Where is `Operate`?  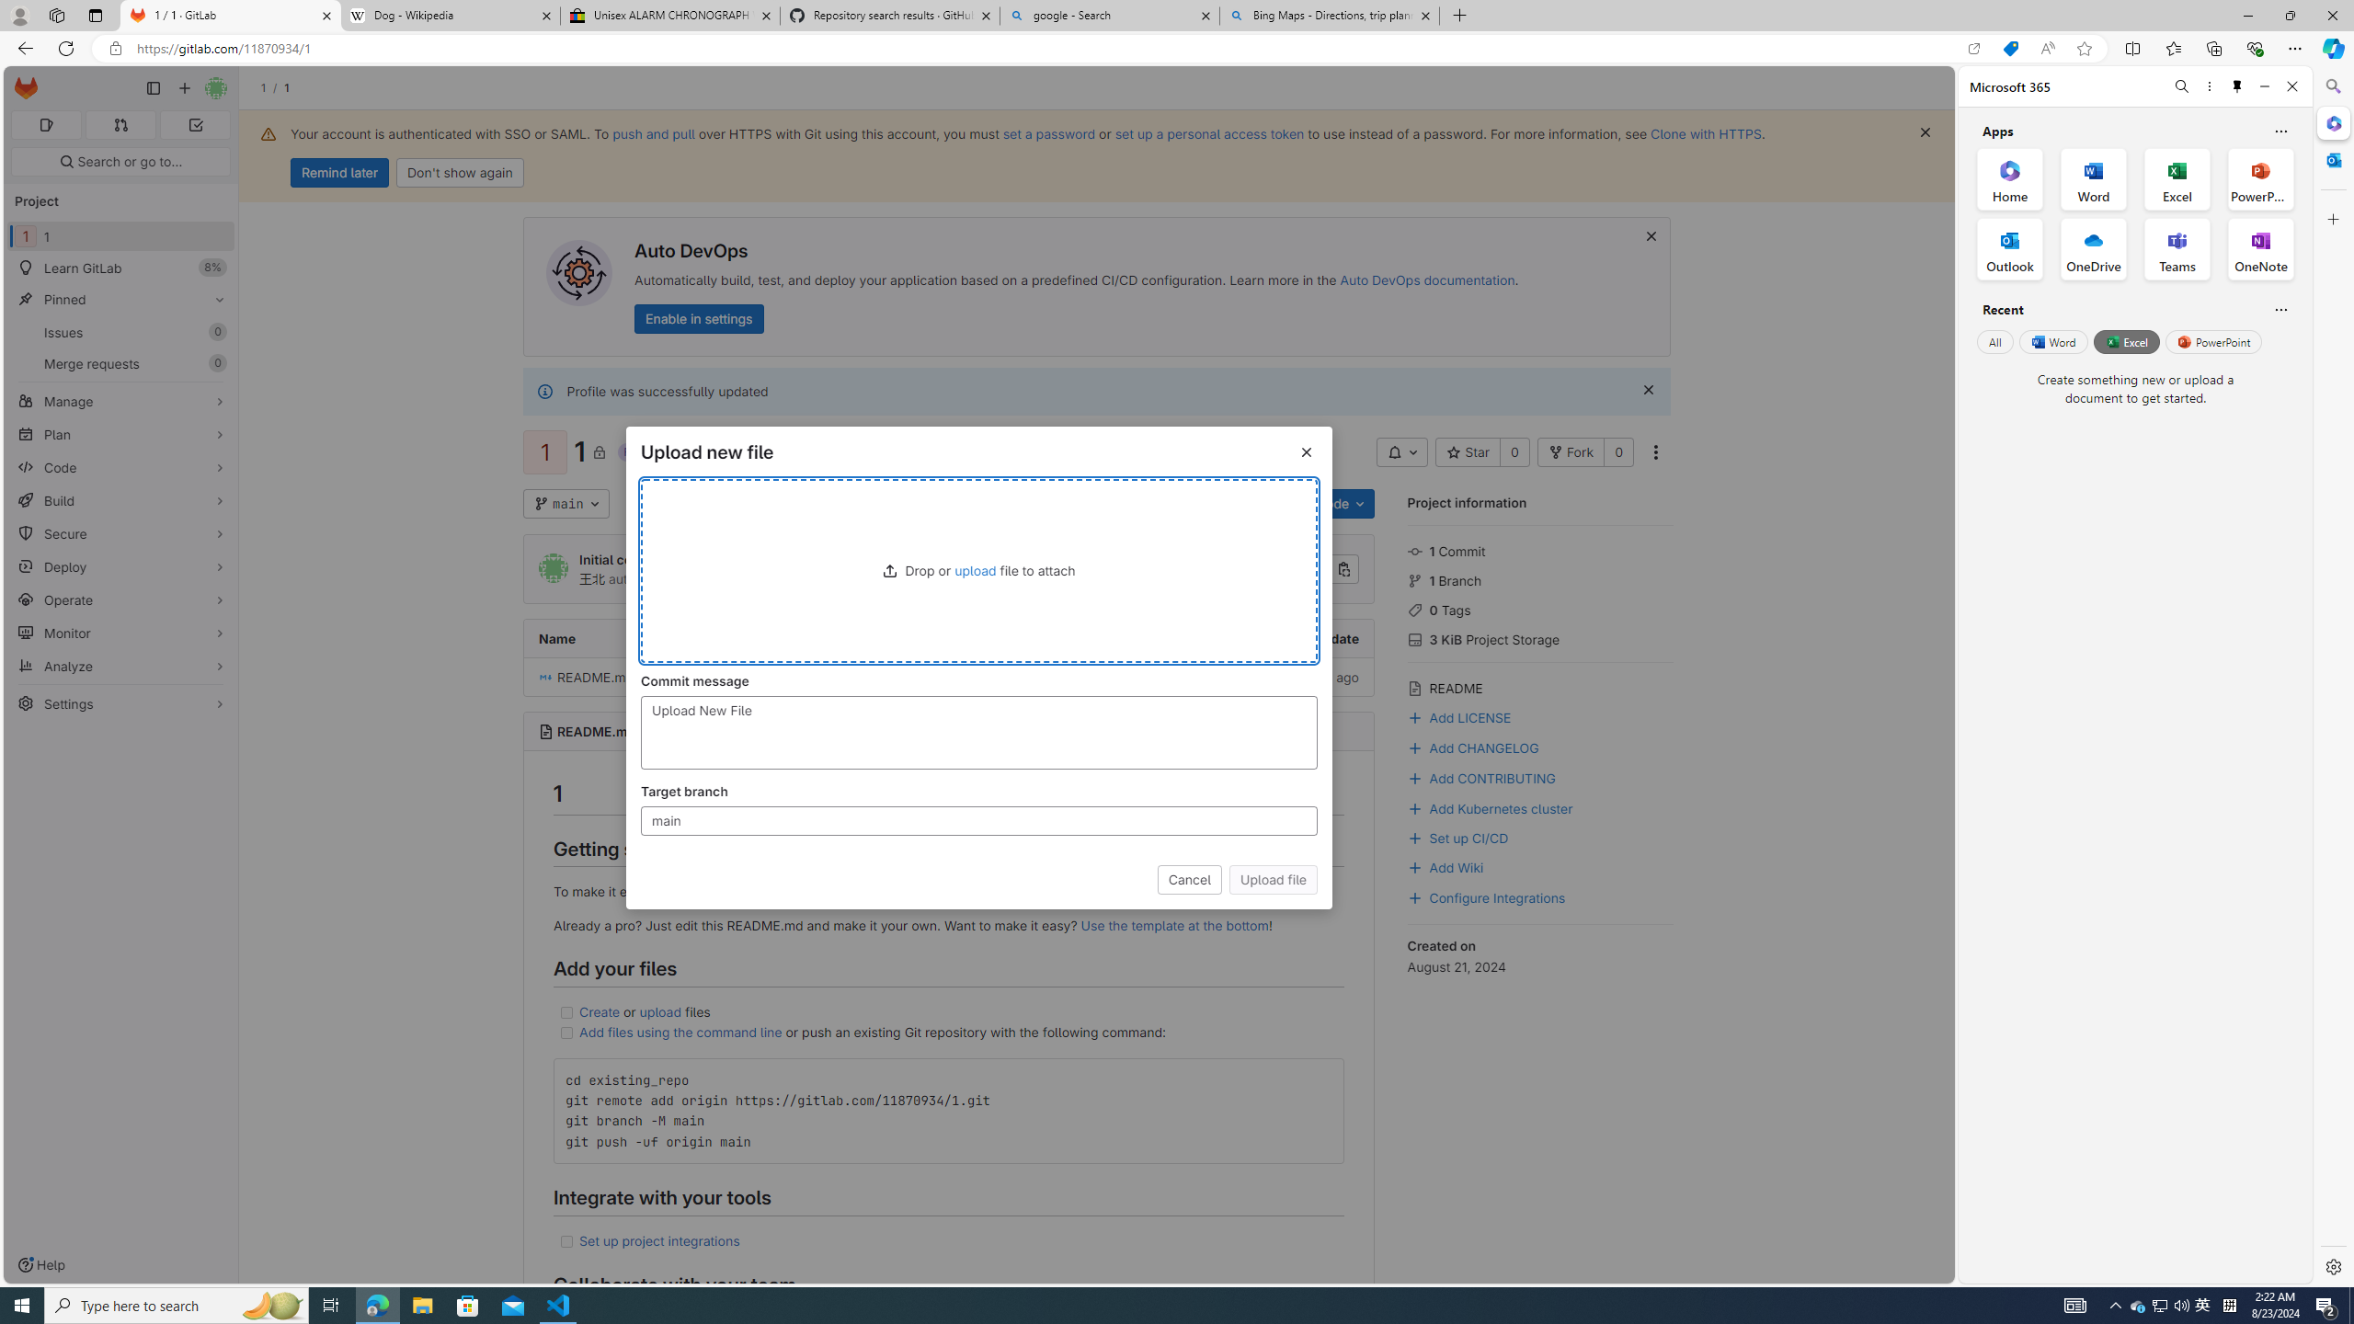
Operate is located at coordinates (121, 599).